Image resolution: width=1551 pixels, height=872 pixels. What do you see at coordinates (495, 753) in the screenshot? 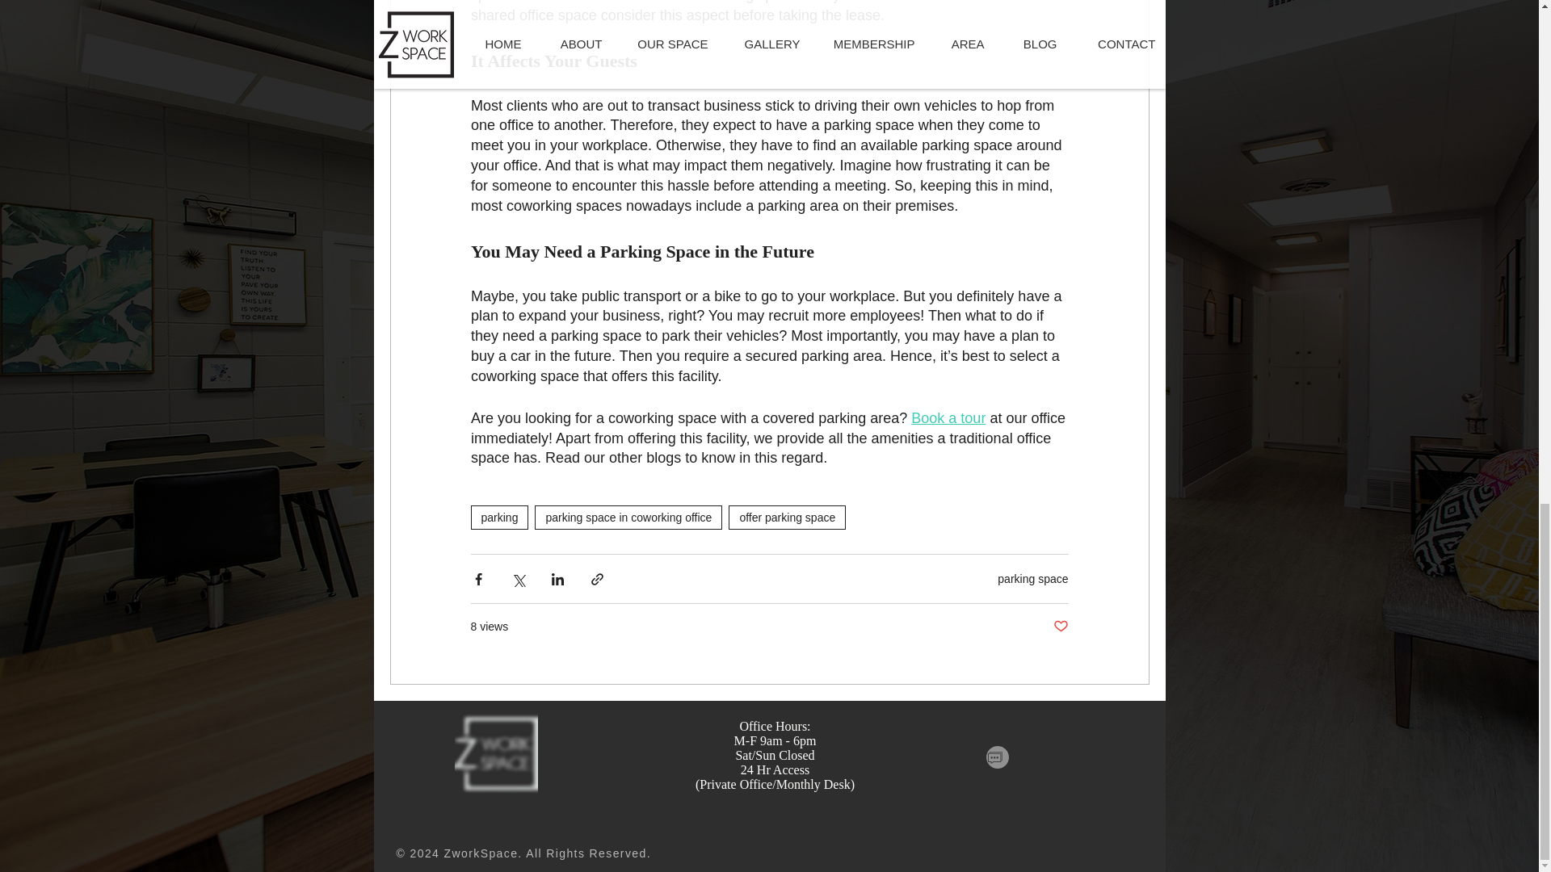
I see `Logo` at bounding box center [495, 753].